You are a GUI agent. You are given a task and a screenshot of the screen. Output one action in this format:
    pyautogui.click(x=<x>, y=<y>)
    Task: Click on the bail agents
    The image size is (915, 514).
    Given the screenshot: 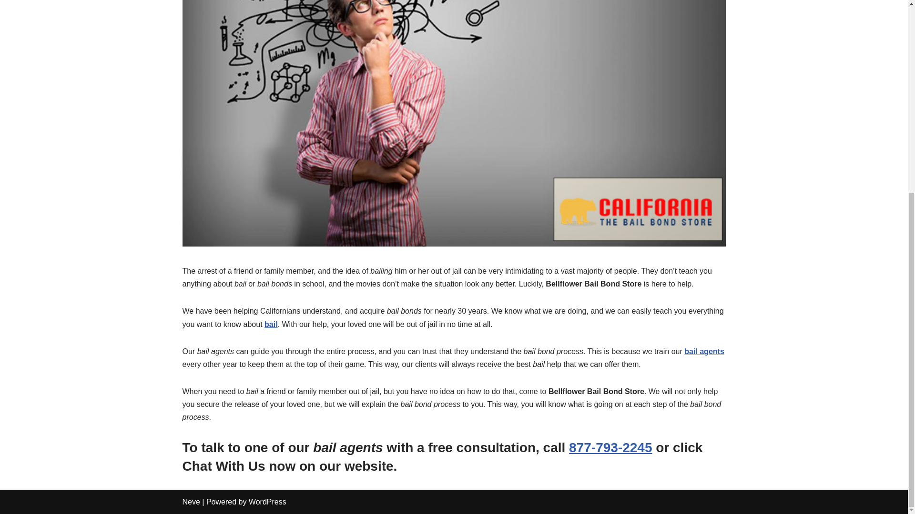 What is the action you would take?
    pyautogui.click(x=704, y=351)
    